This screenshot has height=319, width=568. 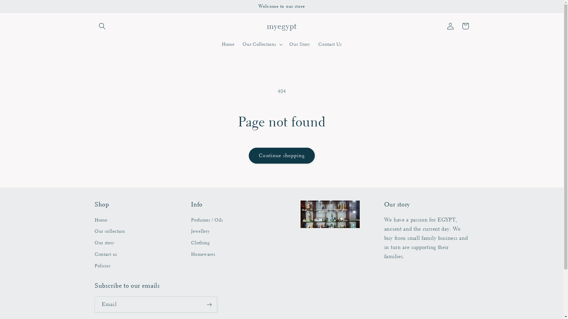 What do you see at coordinates (110, 232) in the screenshot?
I see `Our collection` at bounding box center [110, 232].